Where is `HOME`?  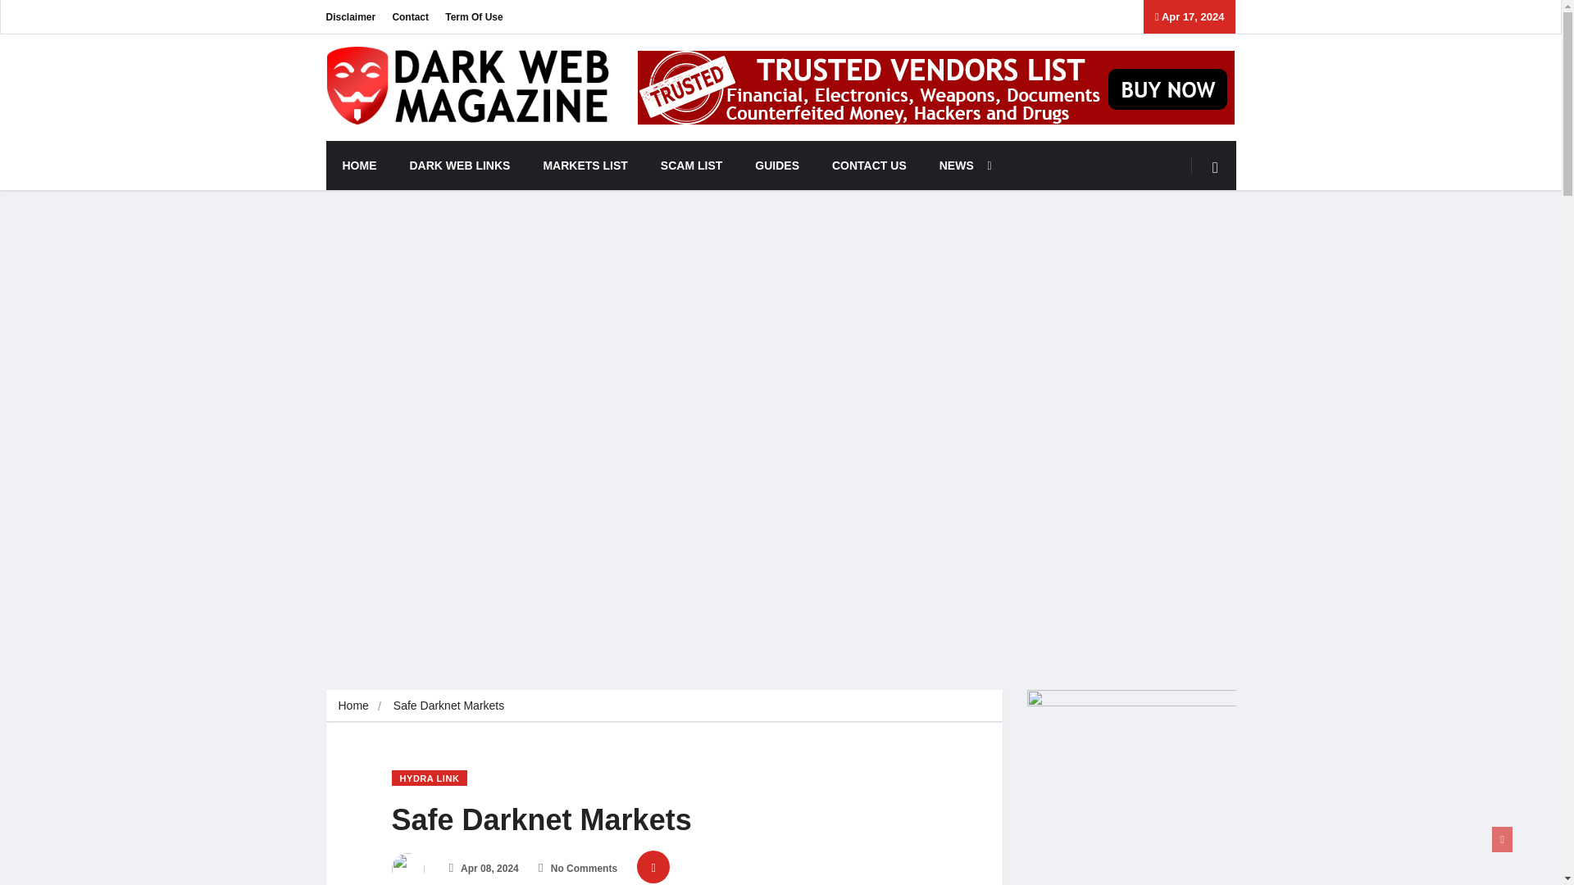
HOME is located at coordinates (359, 166).